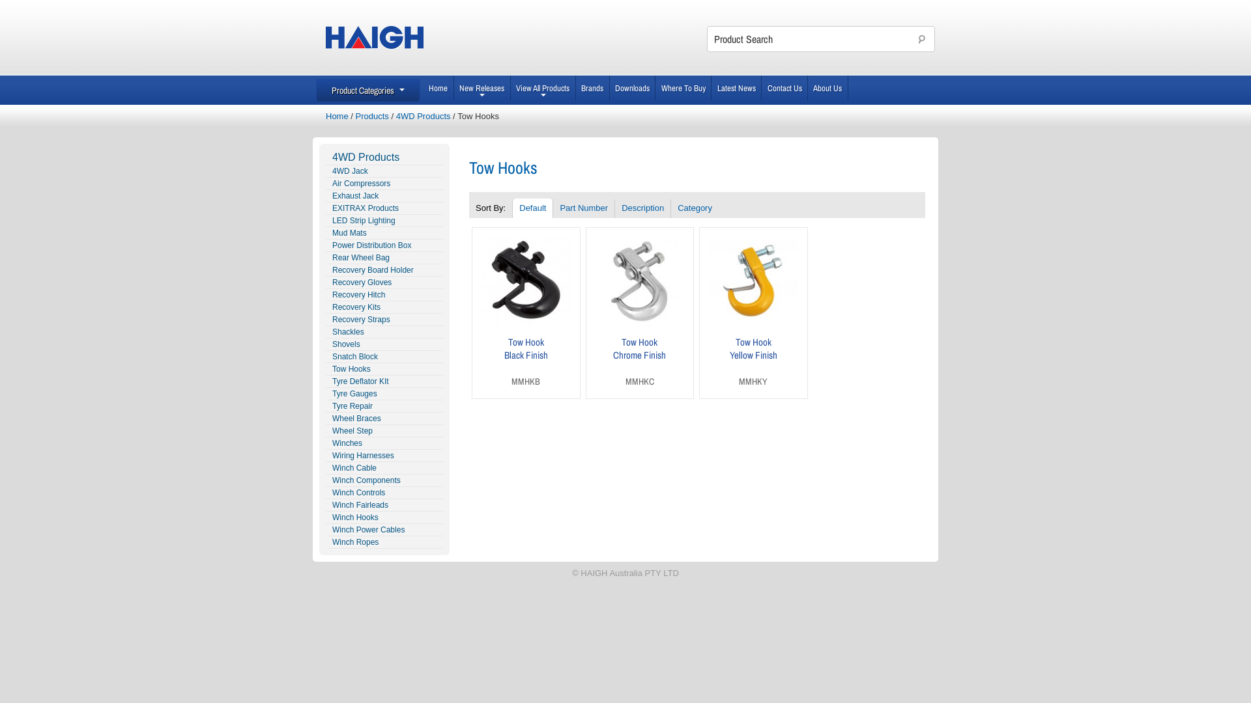  What do you see at coordinates (384, 158) in the screenshot?
I see `4WD Products` at bounding box center [384, 158].